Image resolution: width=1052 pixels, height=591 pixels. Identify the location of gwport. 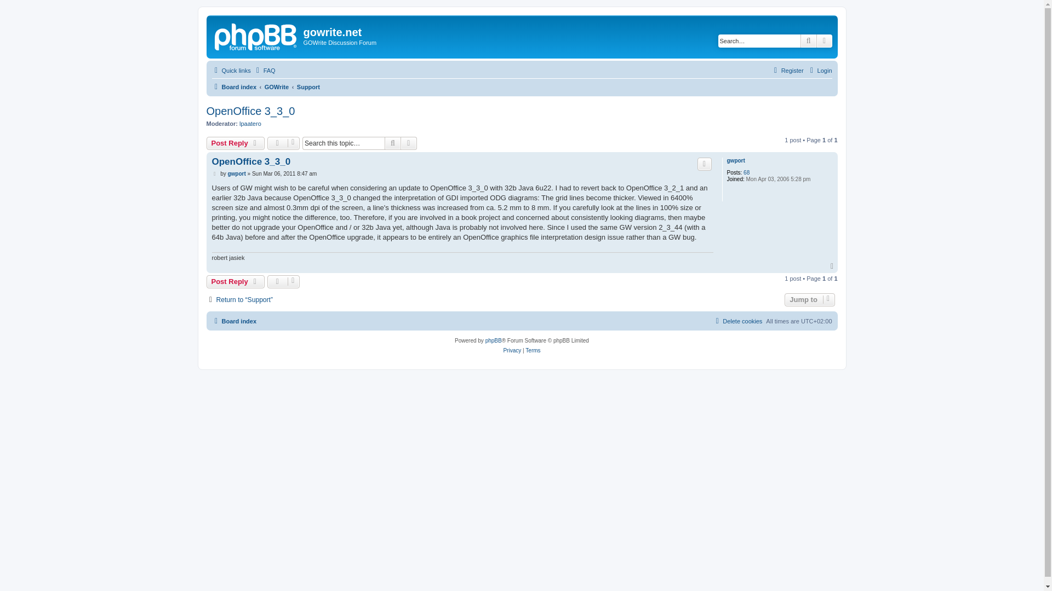
(735, 161).